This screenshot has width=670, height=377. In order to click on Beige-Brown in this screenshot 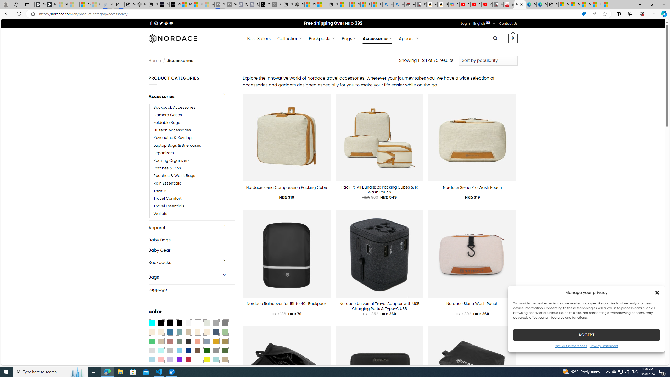, I will do `click(161, 332)`.